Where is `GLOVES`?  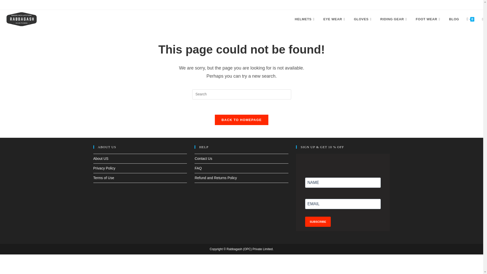 GLOVES is located at coordinates (363, 19).